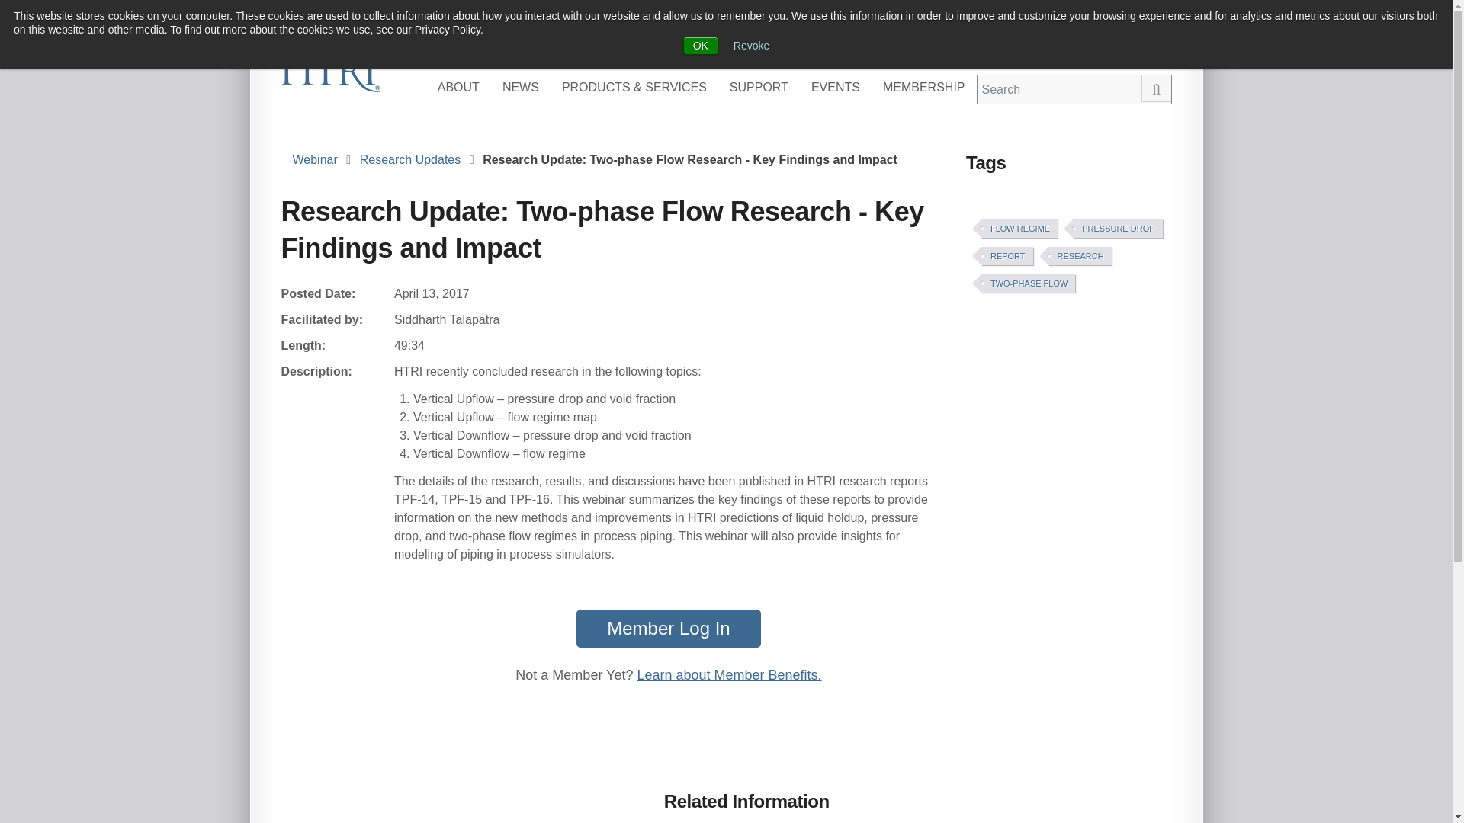  I want to click on Green Efforts, so click(908, 49).